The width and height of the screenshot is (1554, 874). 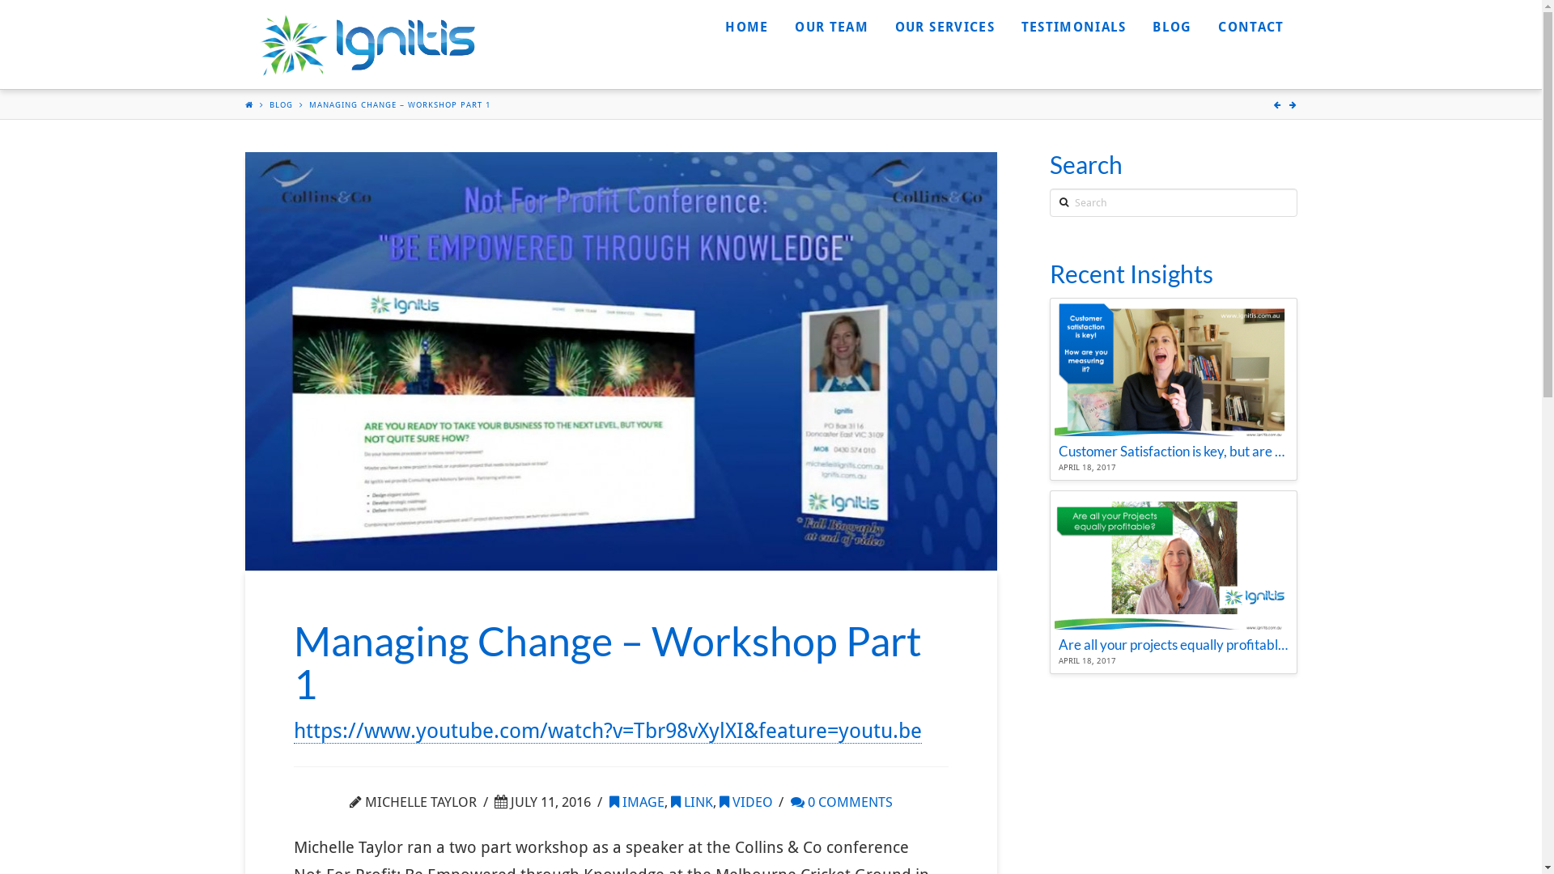 What do you see at coordinates (842, 802) in the screenshot?
I see `0 COMMENTS` at bounding box center [842, 802].